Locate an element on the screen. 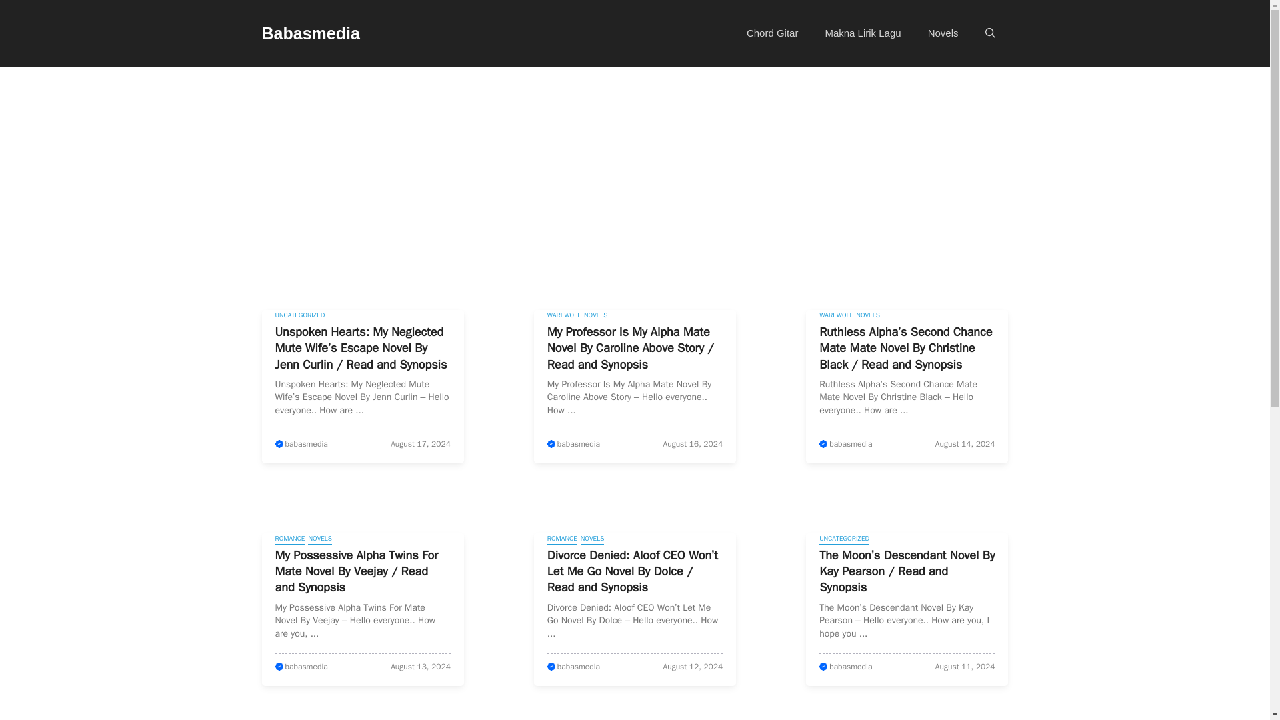 Image resolution: width=1280 pixels, height=720 pixels. WAREWOLF is located at coordinates (564, 315).